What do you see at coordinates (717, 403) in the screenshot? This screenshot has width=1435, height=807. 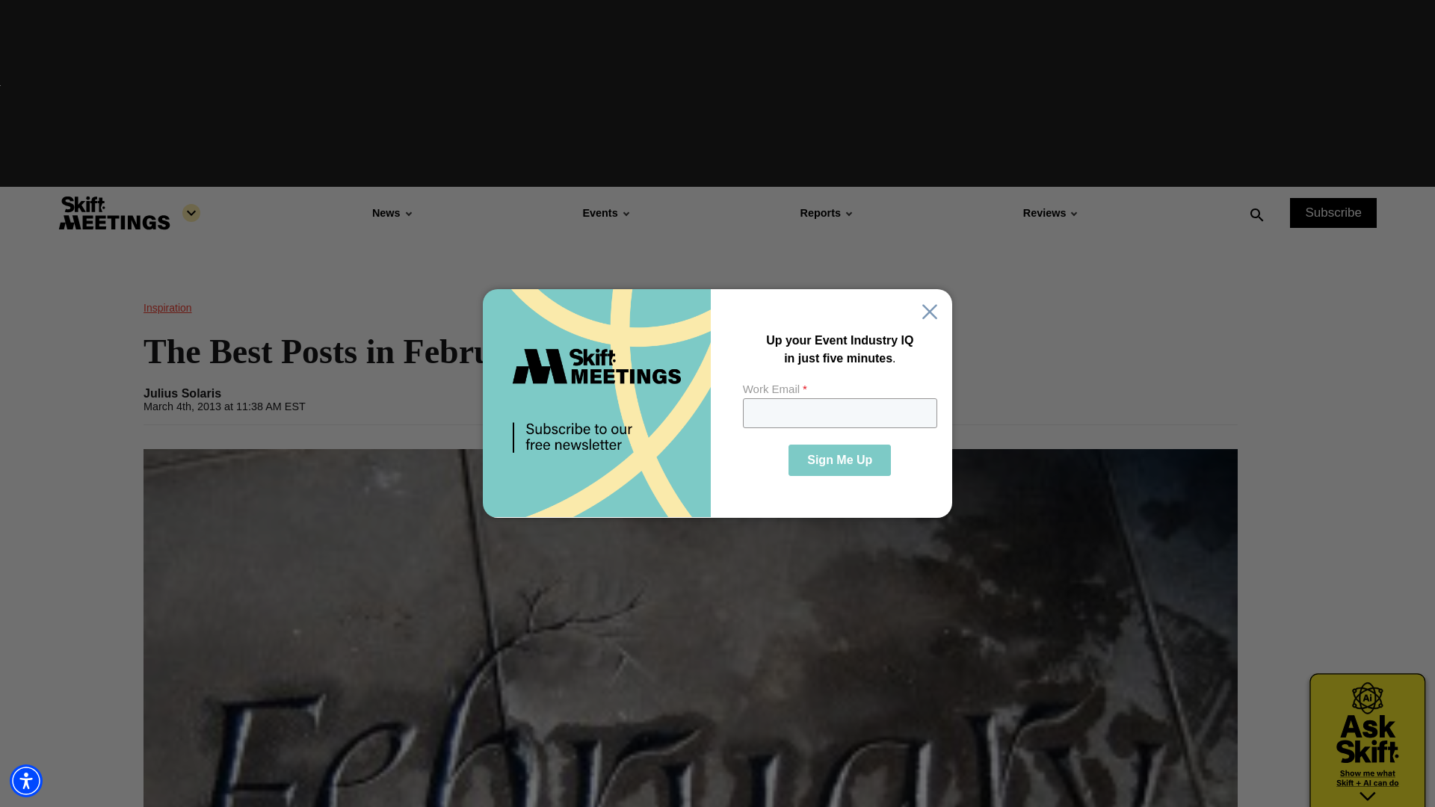 I see `Popup CTA` at bounding box center [717, 403].